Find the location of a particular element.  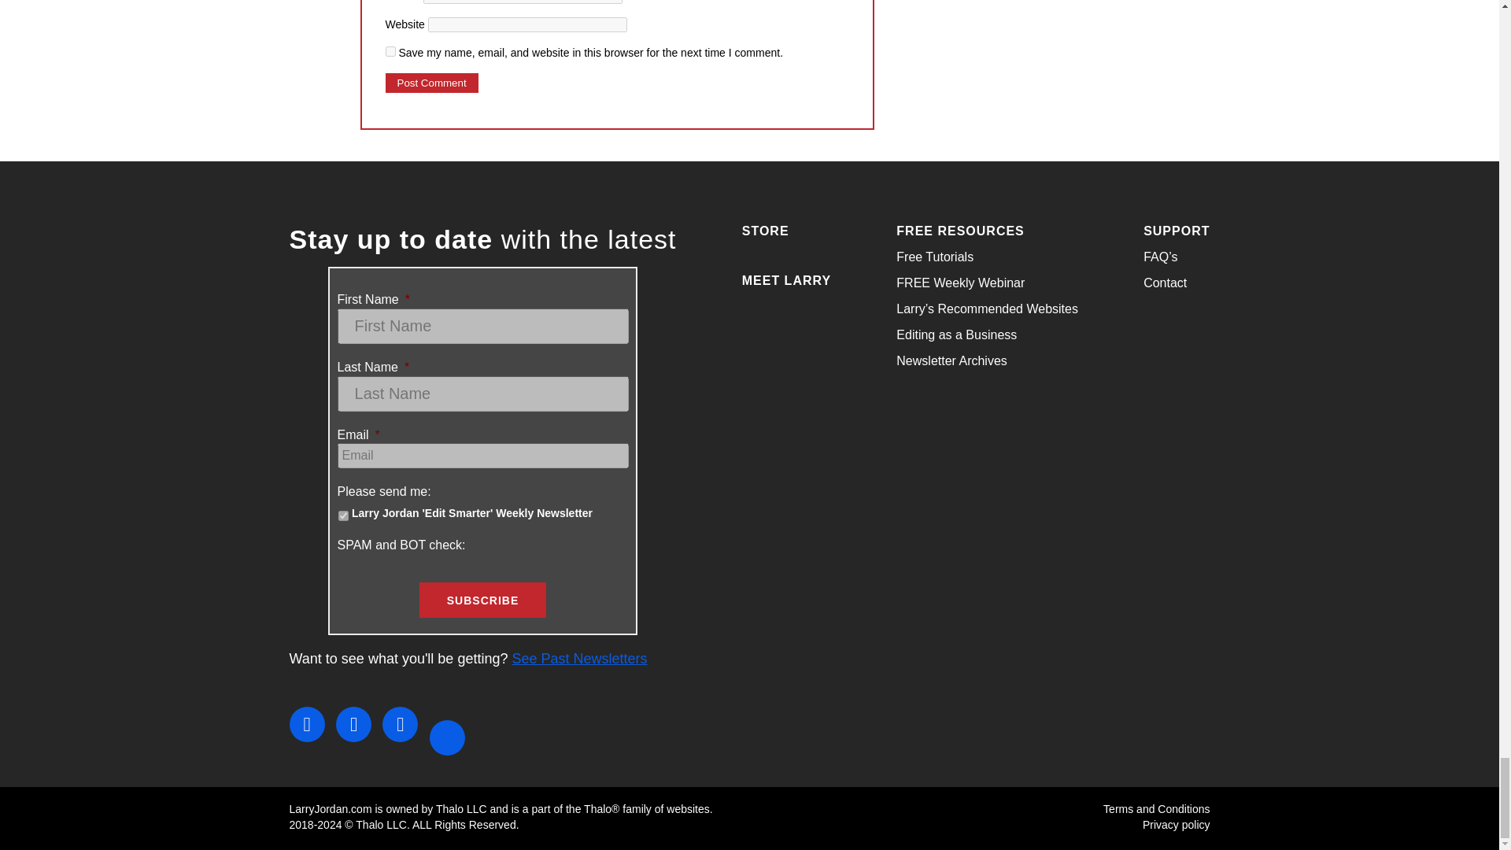

yes is located at coordinates (390, 52).